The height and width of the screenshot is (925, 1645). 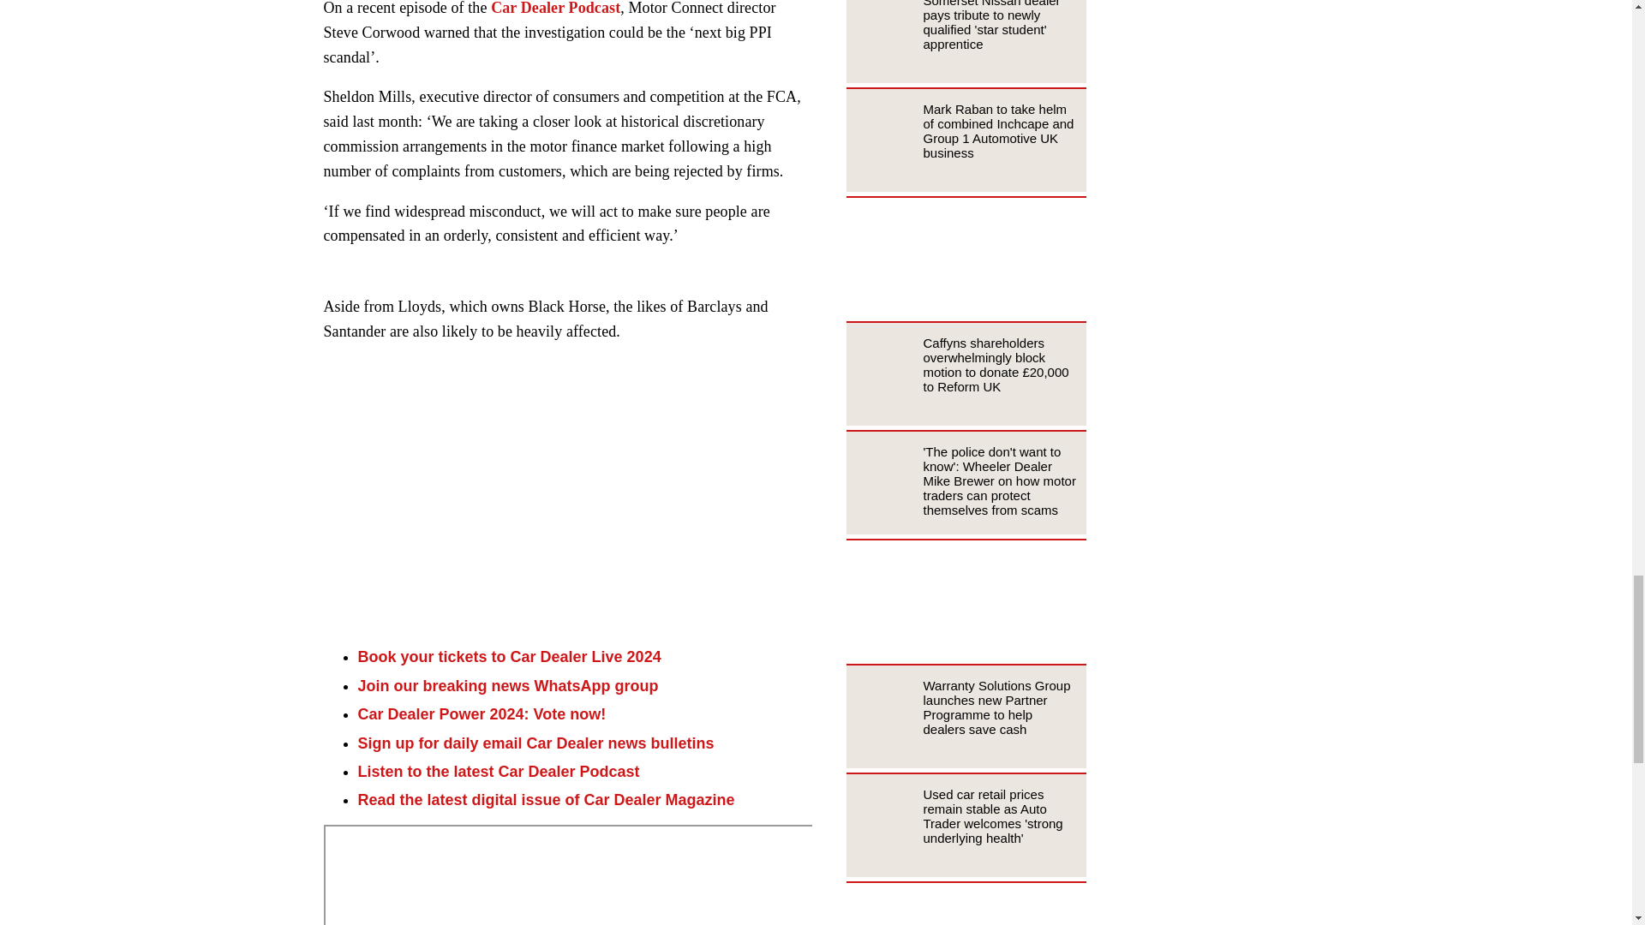 I want to click on Why you'll REALLY want to be at Car Dealer Live 2024, so click(x=568, y=497).